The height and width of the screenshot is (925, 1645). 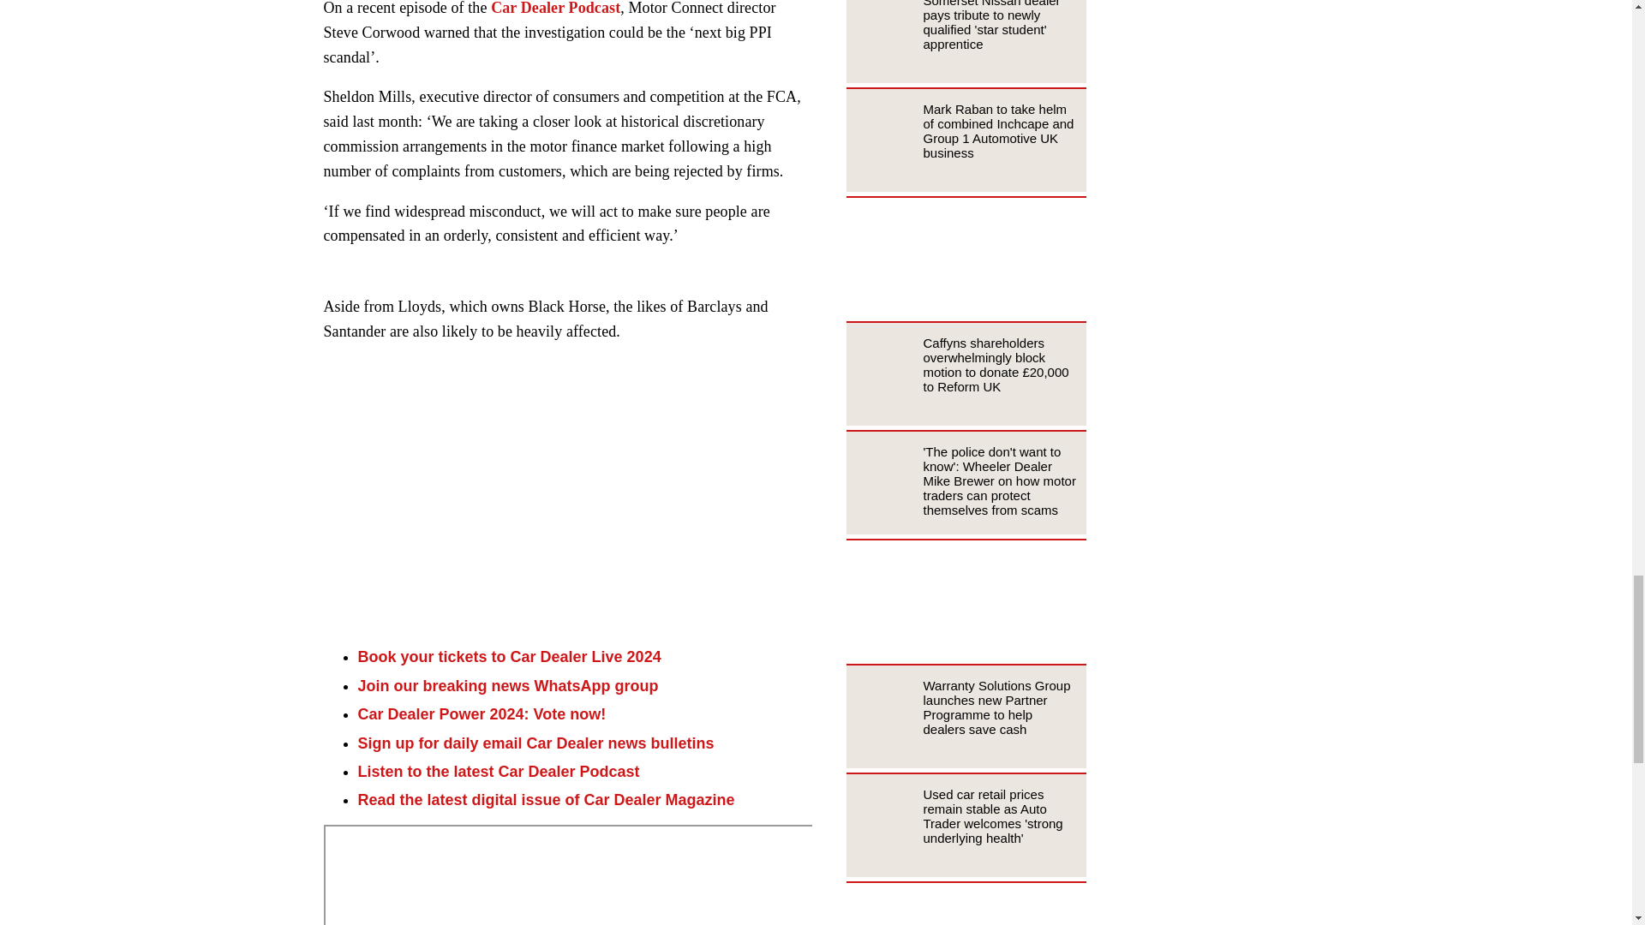 I want to click on Why you'll REALLY want to be at Car Dealer Live 2024, so click(x=568, y=497).